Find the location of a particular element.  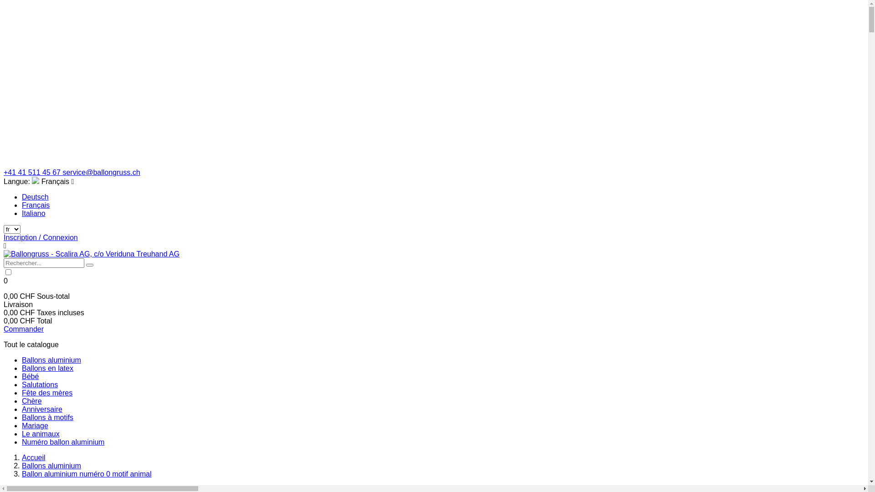

Italiano is located at coordinates (34, 213).